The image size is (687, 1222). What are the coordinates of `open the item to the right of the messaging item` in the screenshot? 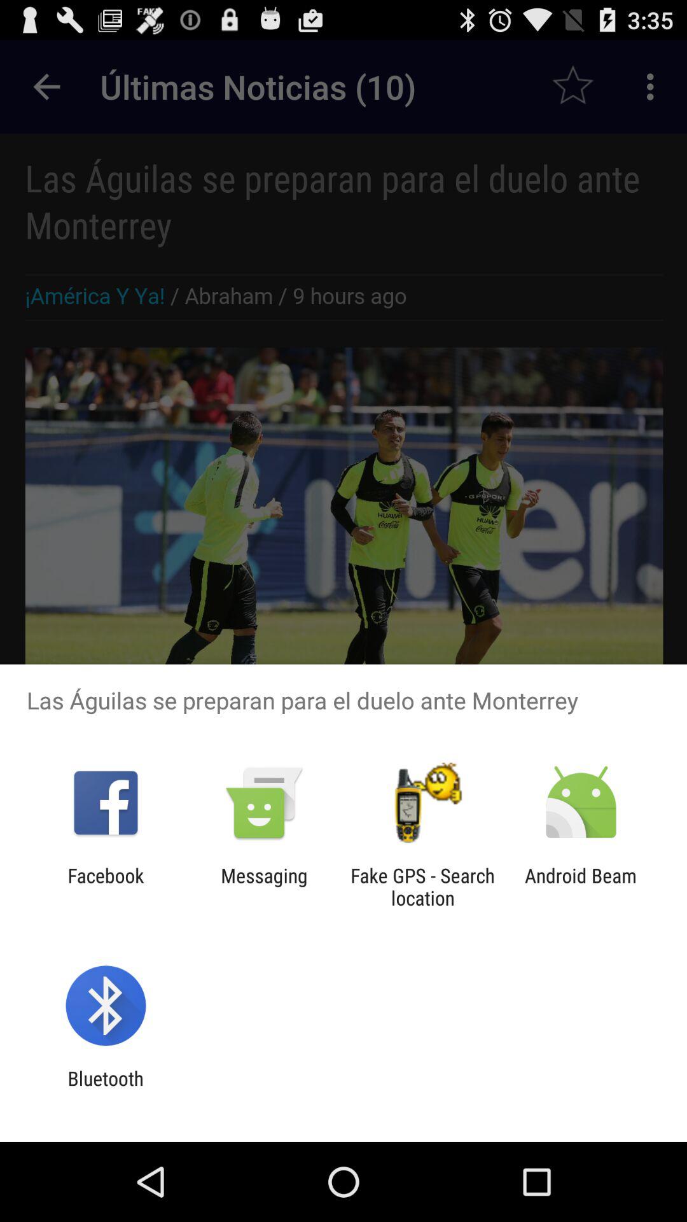 It's located at (422, 887).